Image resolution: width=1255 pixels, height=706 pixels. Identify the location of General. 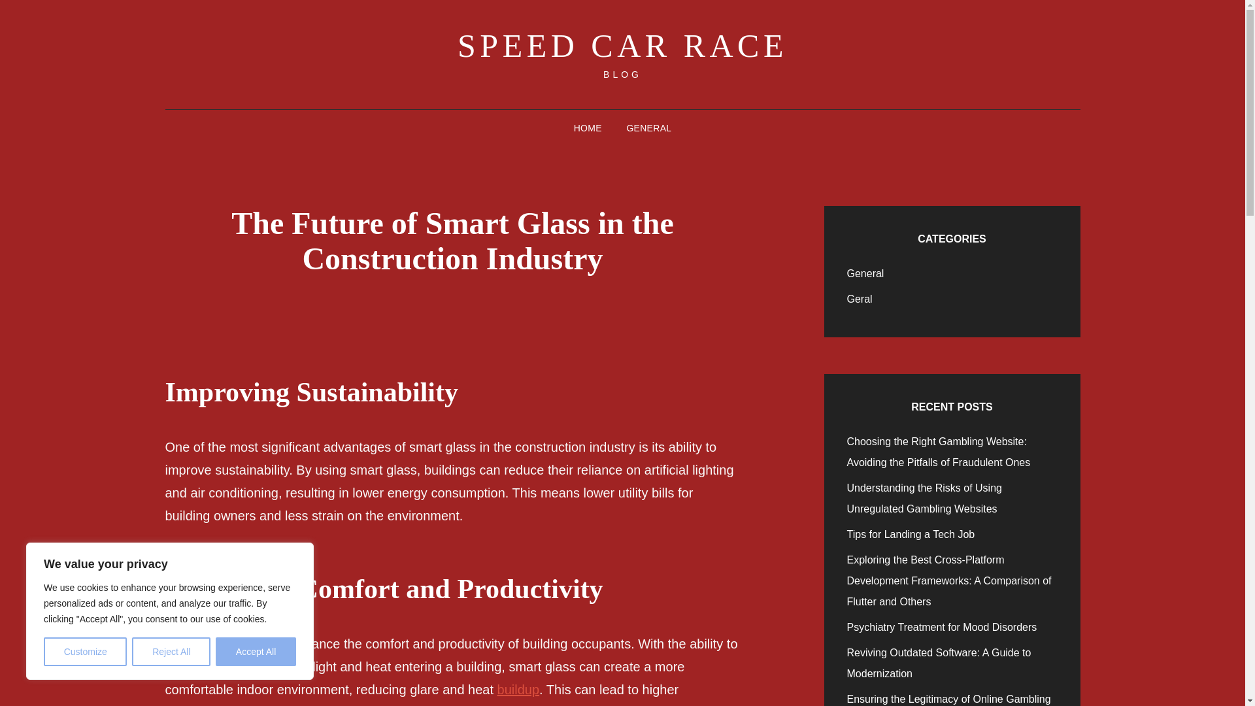
(865, 273).